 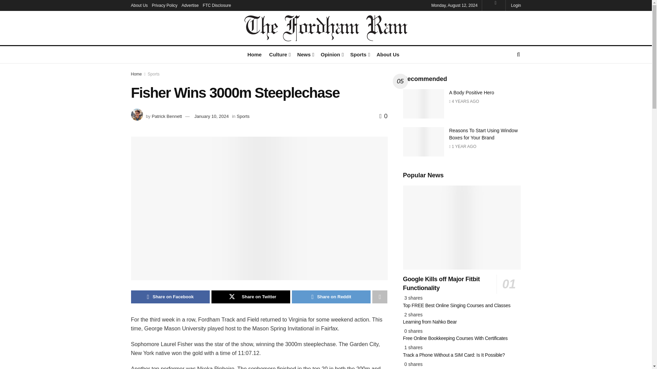 What do you see at coordinates (279, 54) in the screenshot?
I see `Culture` at bounding box center [279, 54].